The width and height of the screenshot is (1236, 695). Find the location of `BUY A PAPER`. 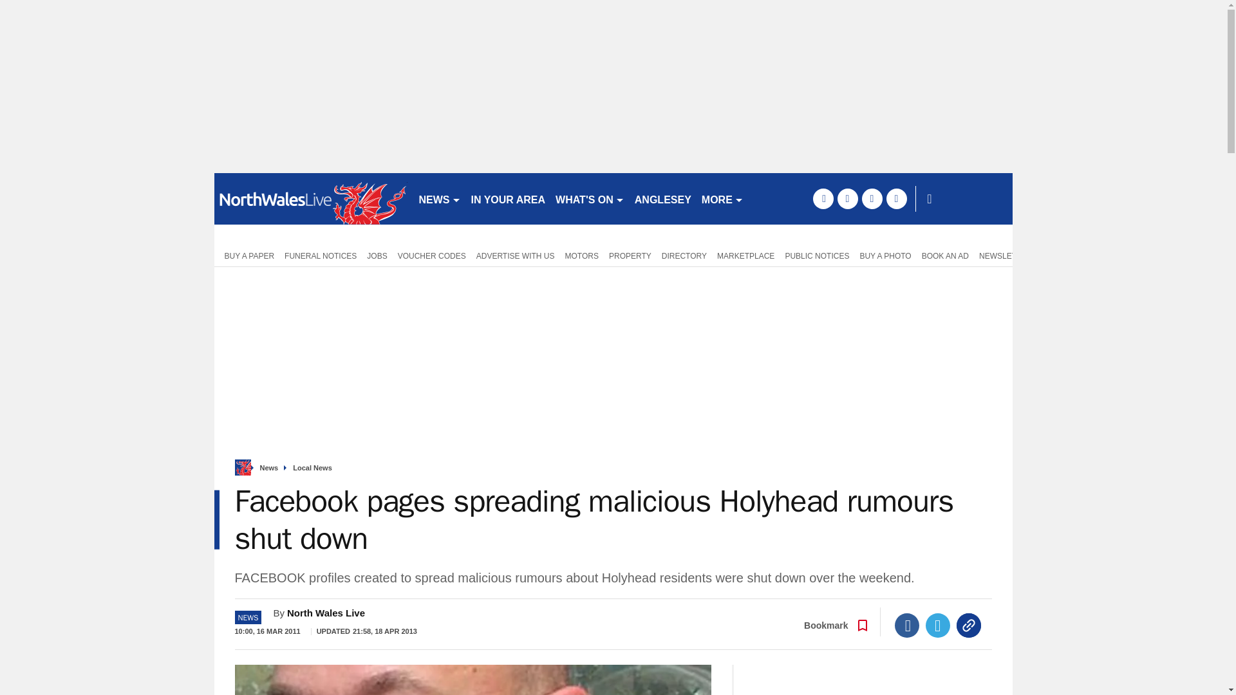

BUY A PAPER is located at coordinates (246, 255).